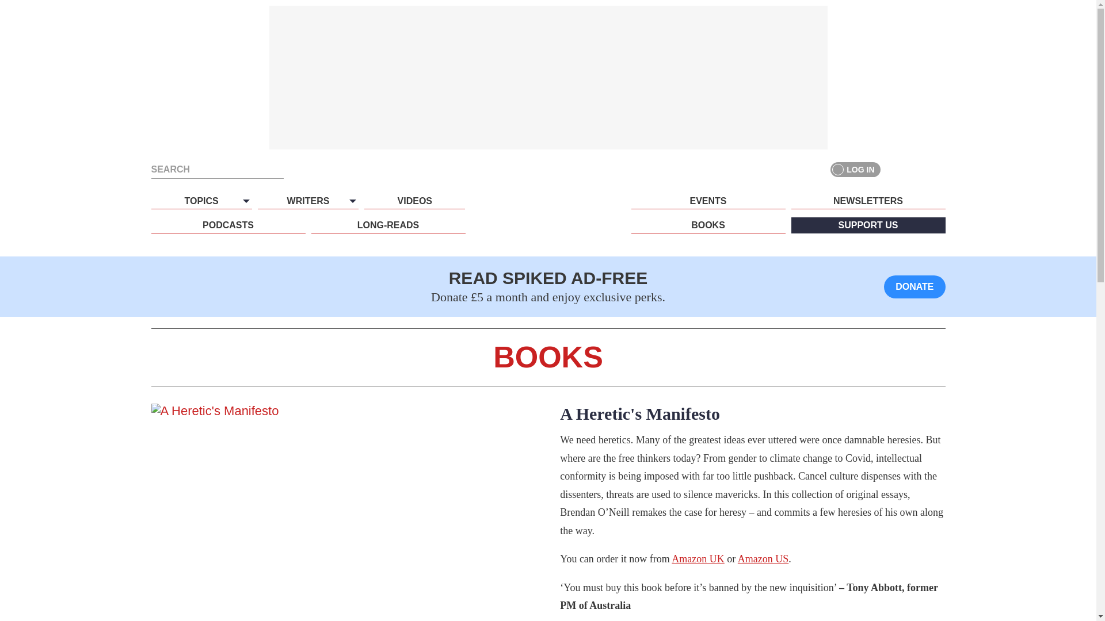 The width and height of the screenshot is (1105, 621). I want to click on LONG-READS, so click(388, 225).